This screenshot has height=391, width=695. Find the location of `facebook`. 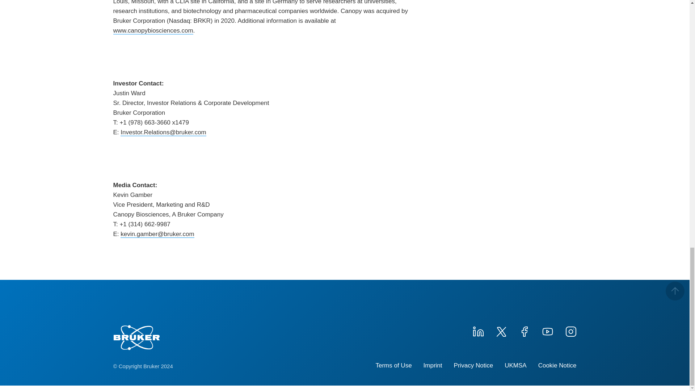

facebook is located at coordinates (524, 331).